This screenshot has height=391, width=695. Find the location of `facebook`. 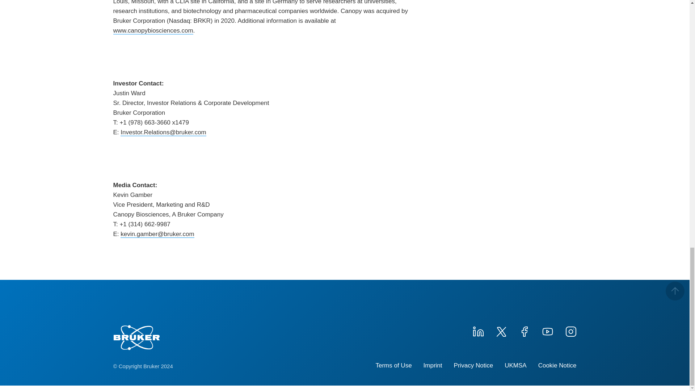

facebook is located at coordinates (524, 331).